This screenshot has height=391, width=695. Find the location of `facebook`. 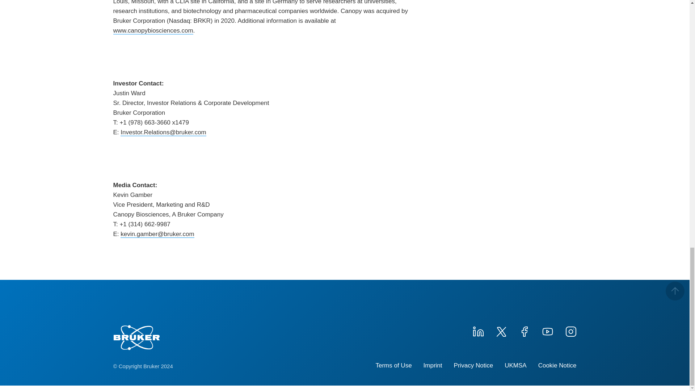

facebook is located at coordinates (524, 331).